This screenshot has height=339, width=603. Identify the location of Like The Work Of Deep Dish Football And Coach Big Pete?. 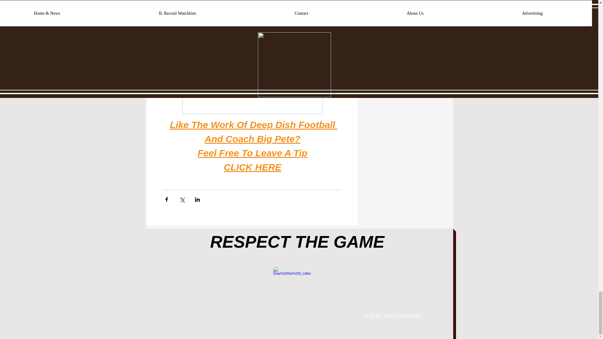
(253, 133).